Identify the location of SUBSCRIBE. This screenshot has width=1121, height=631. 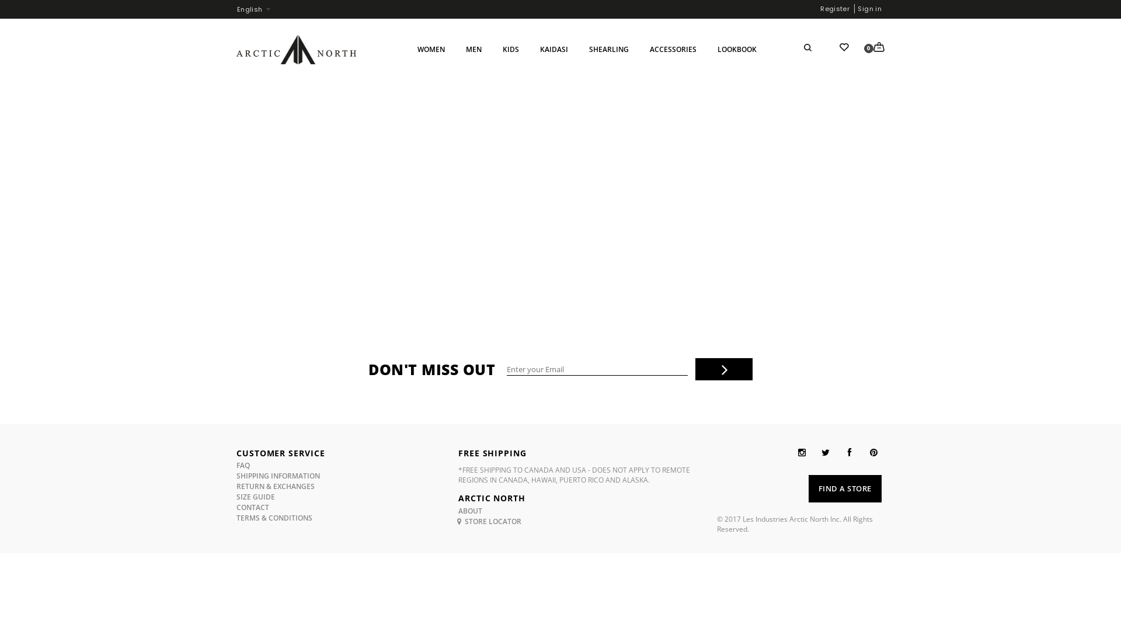
(724, 369).